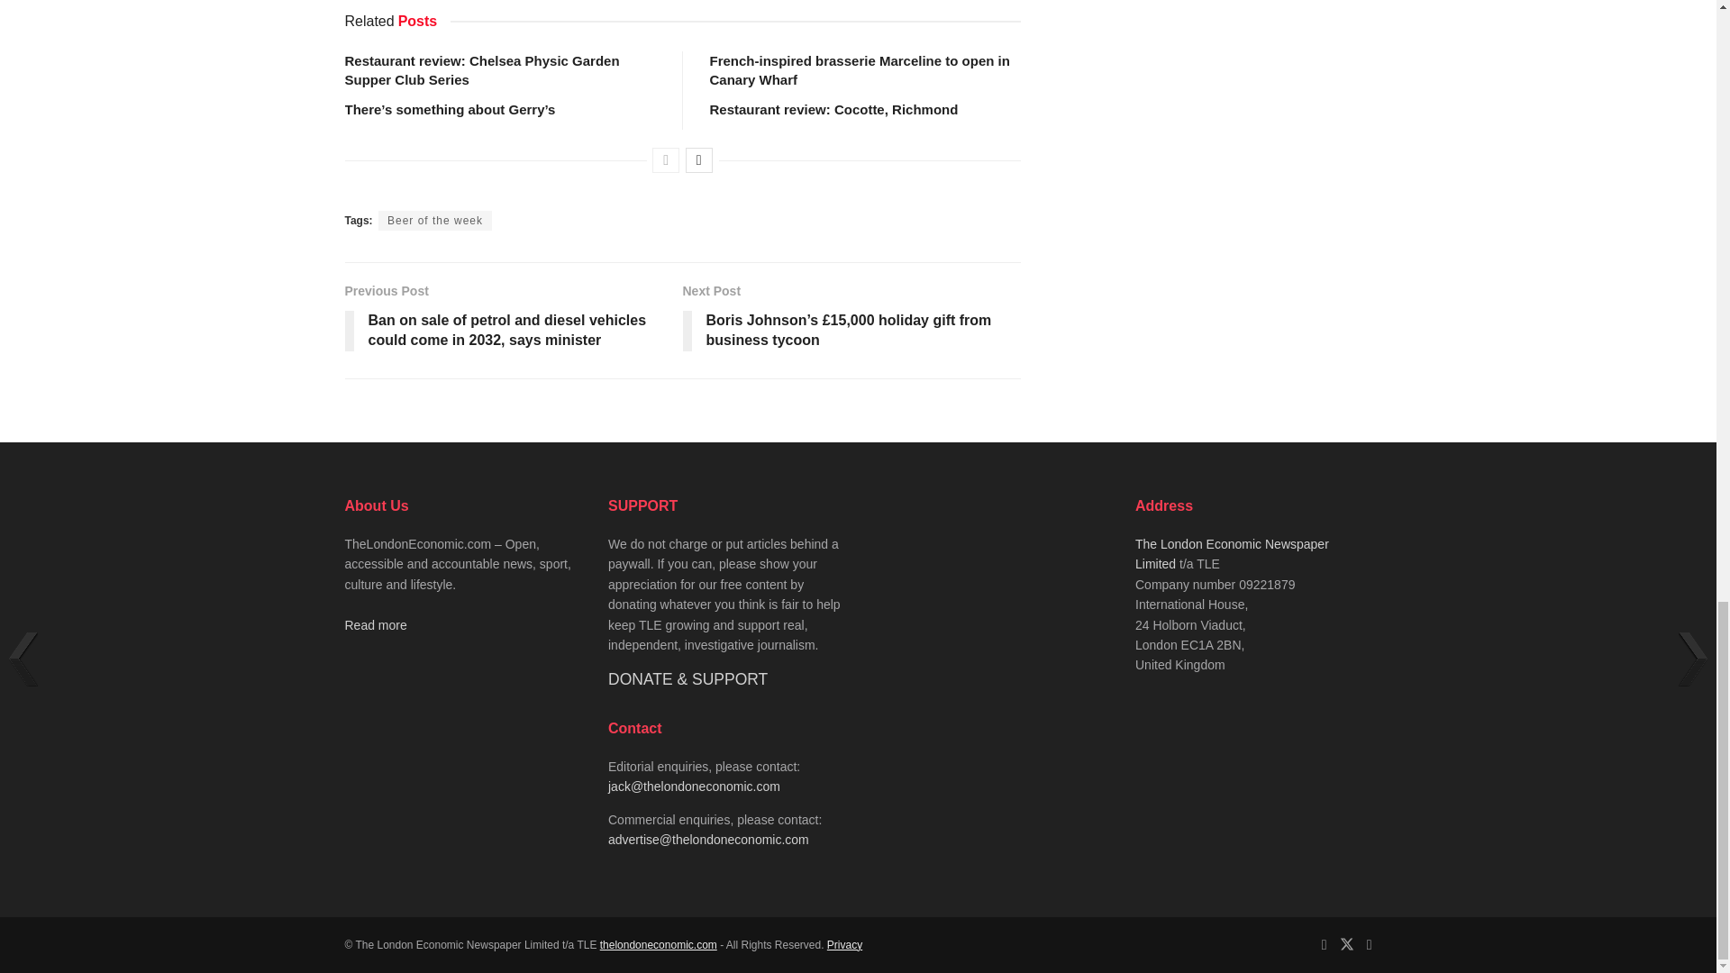 The height and width of the screenshot is (973, 1730). Describe the element at coordinates (843, 945) in the screenshot. I see `Privacy` at that location.